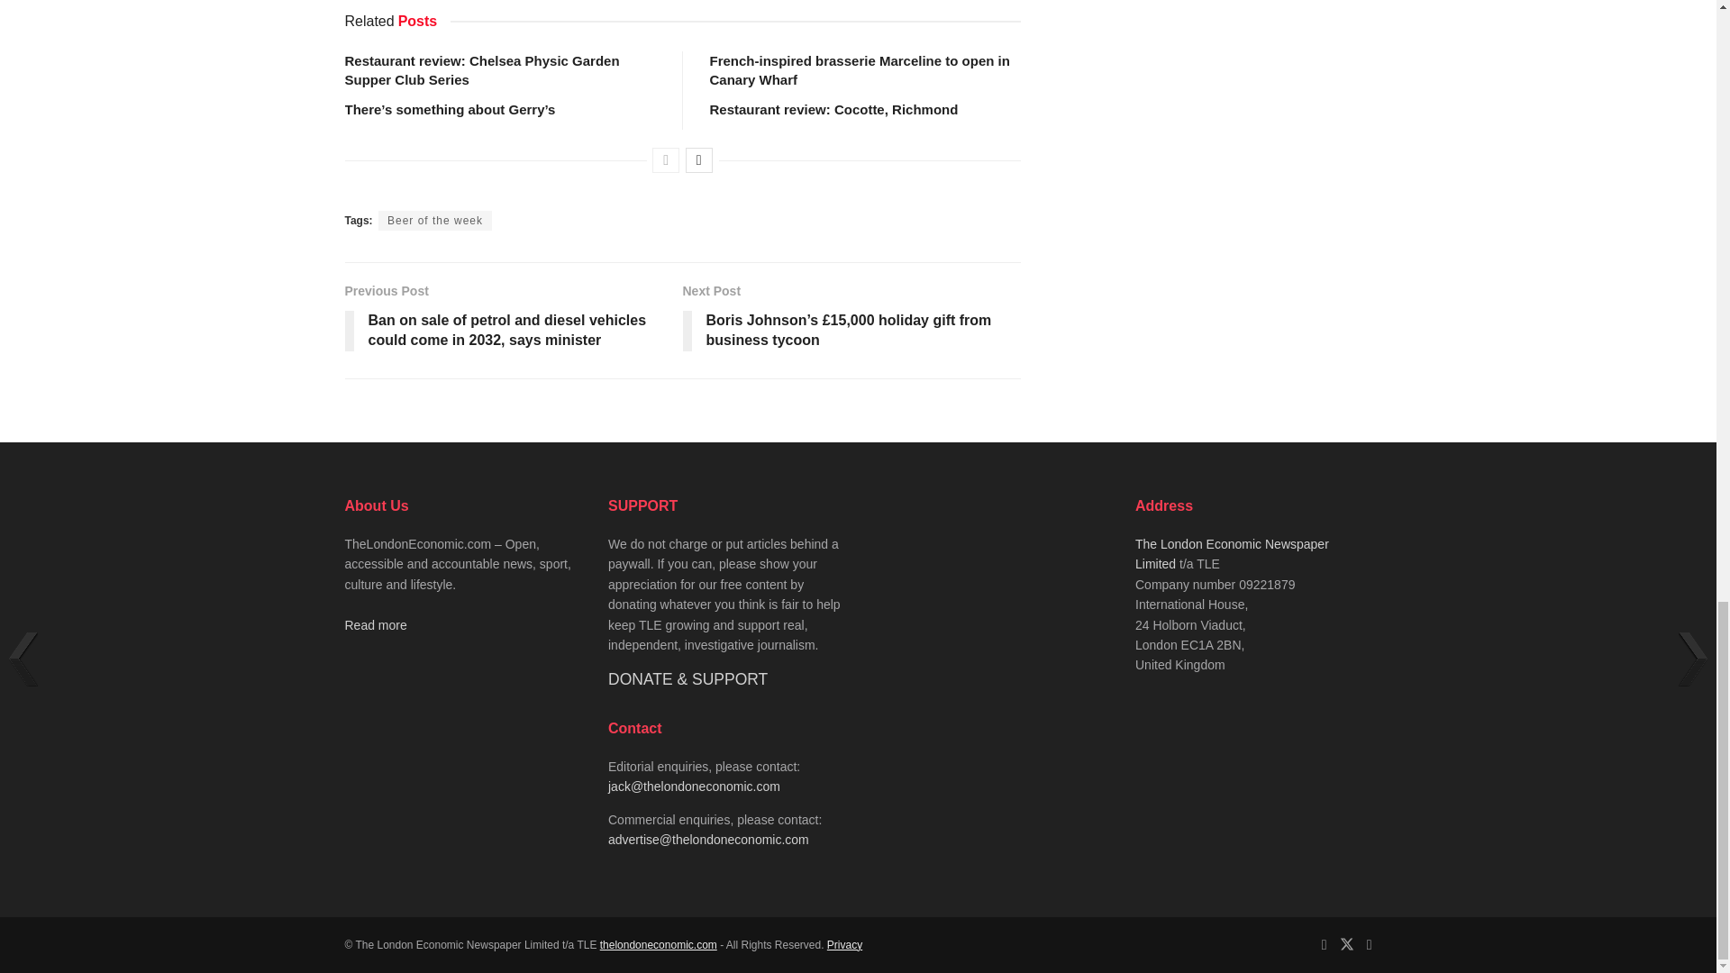 The height and width of the screenshot is (973, 1730). Describe the element at coordinates (843, 945) in the screenshot. I see `Privacy` at that location.